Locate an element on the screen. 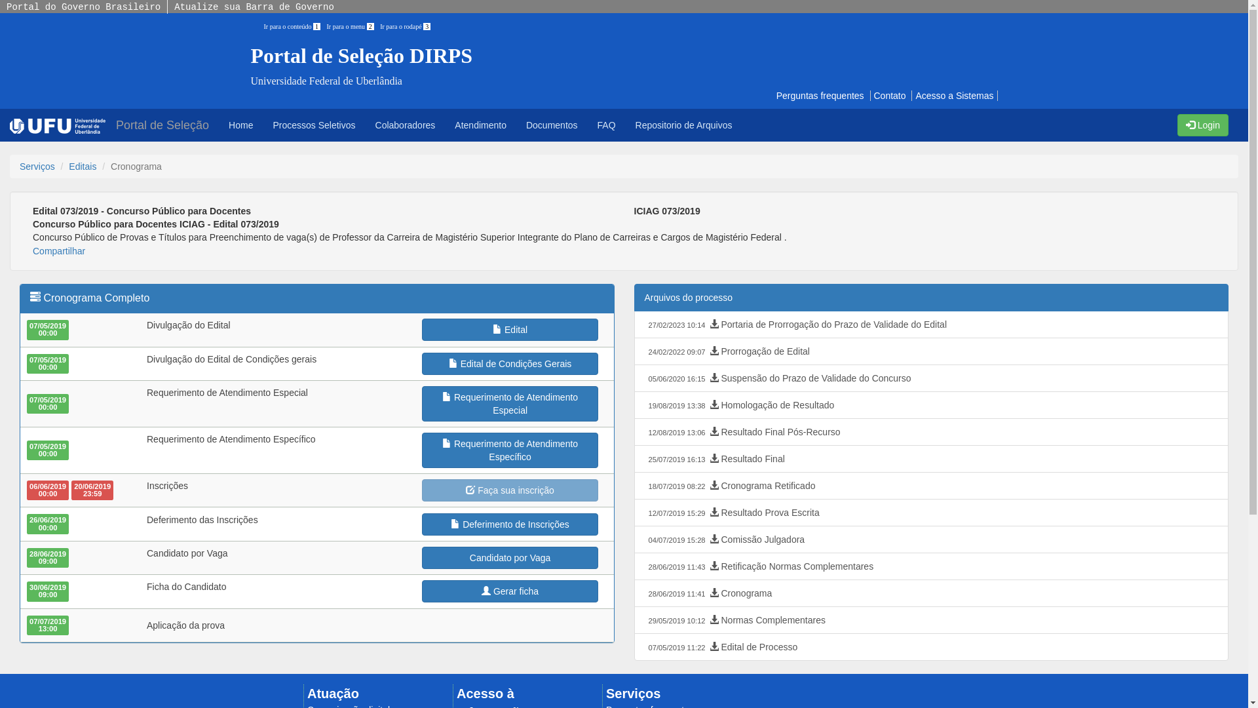  07/05/2019 11:22 Edital de Processo is located at coordinates (932, 647).